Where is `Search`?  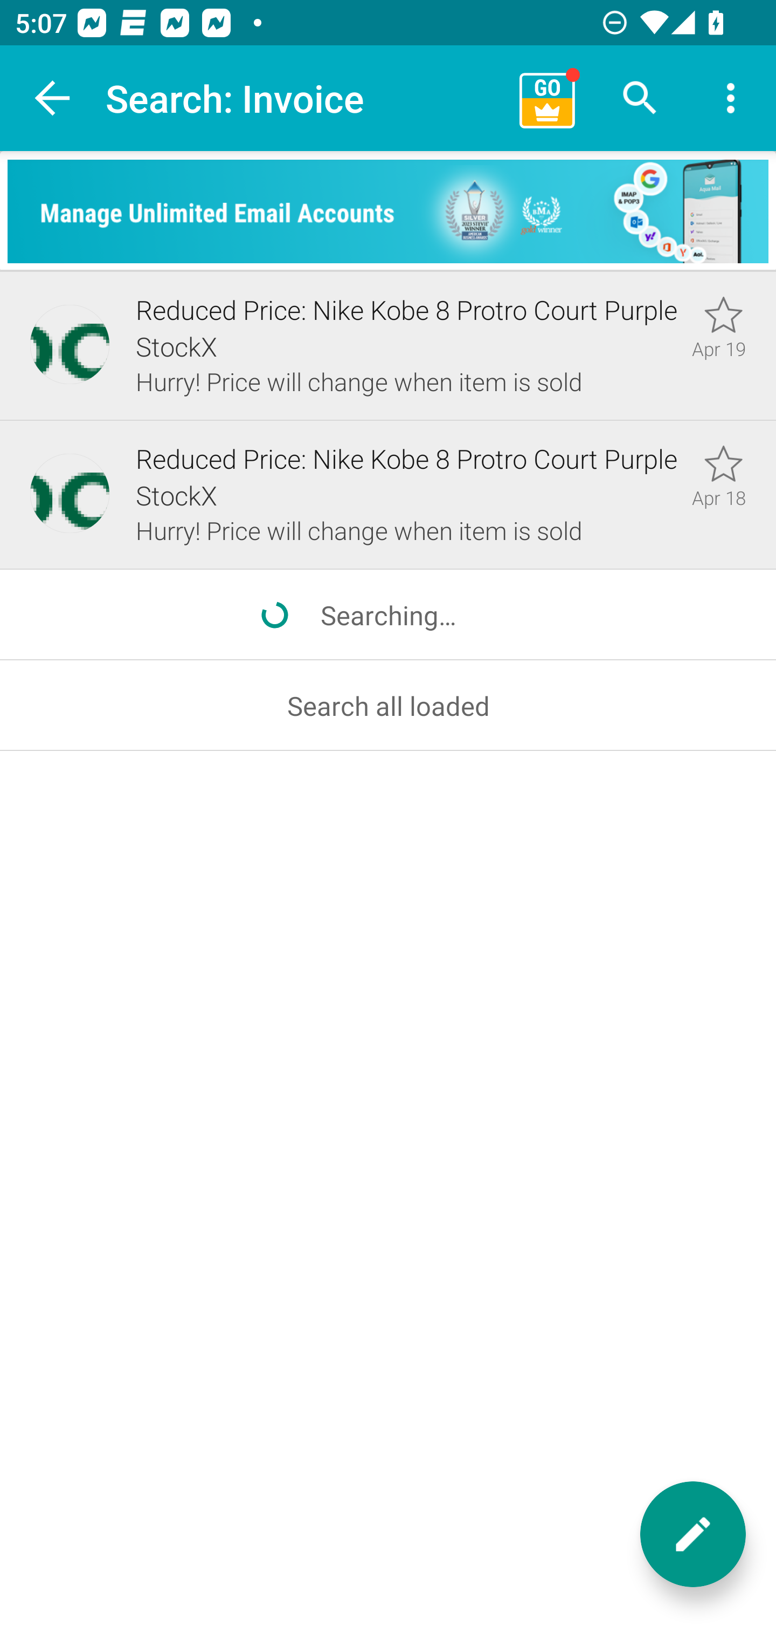 Search is located at coordinates (640, 98).